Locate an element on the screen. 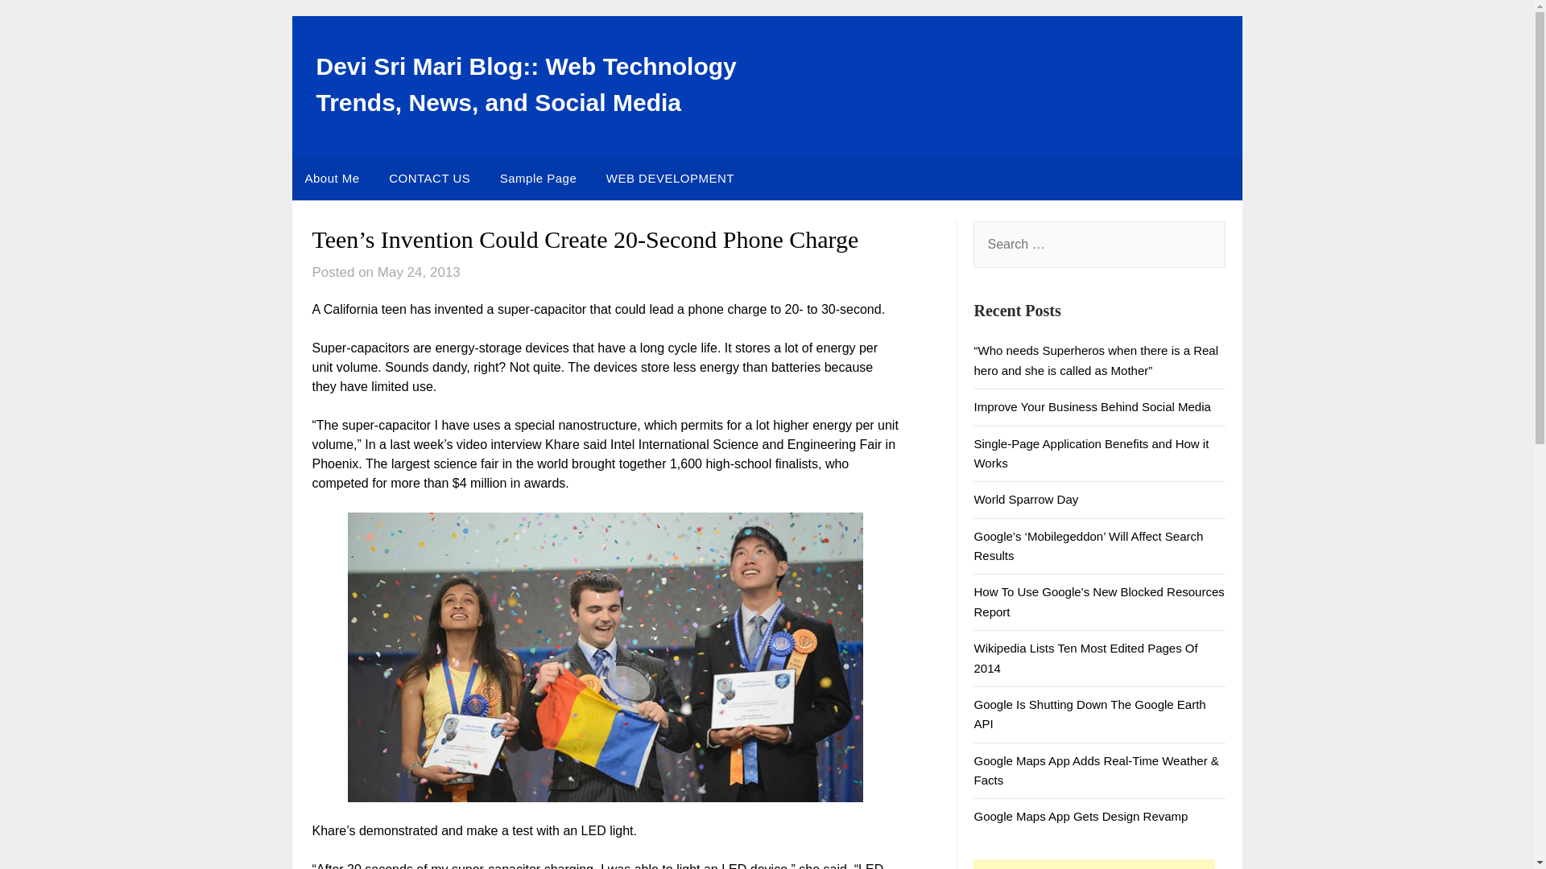  World Sparrow Day is located at coordinates (1026, 499).